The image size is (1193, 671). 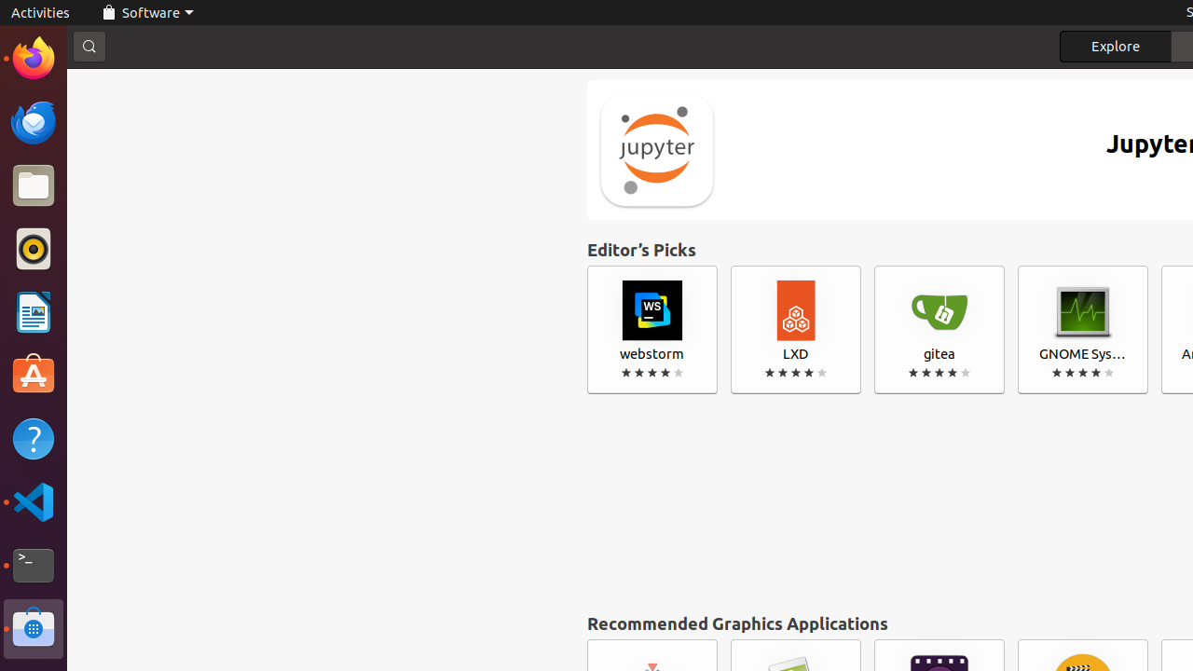 I want to click on Activities, so click(x=41, y=13).